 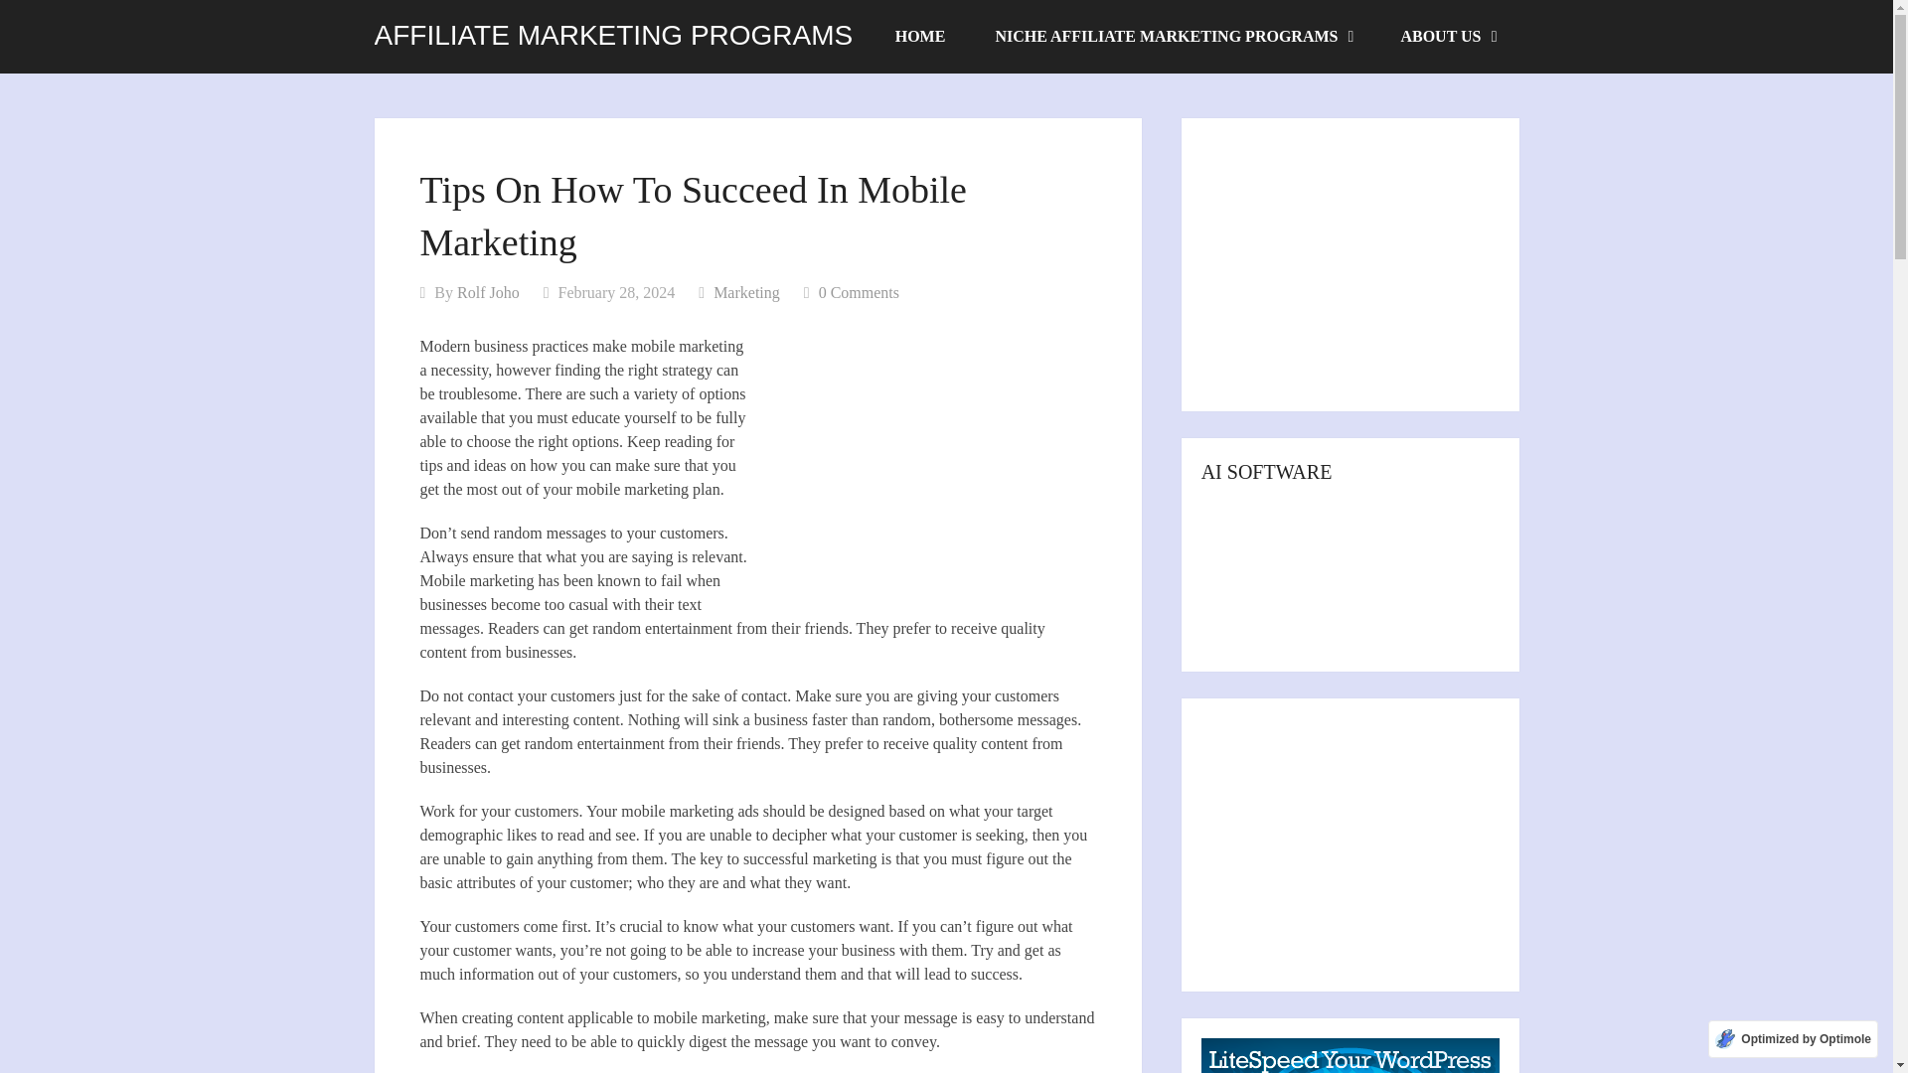 I want to click on Tips On How To Succeed In Mobile Marketing, so click(x=924, y=465).